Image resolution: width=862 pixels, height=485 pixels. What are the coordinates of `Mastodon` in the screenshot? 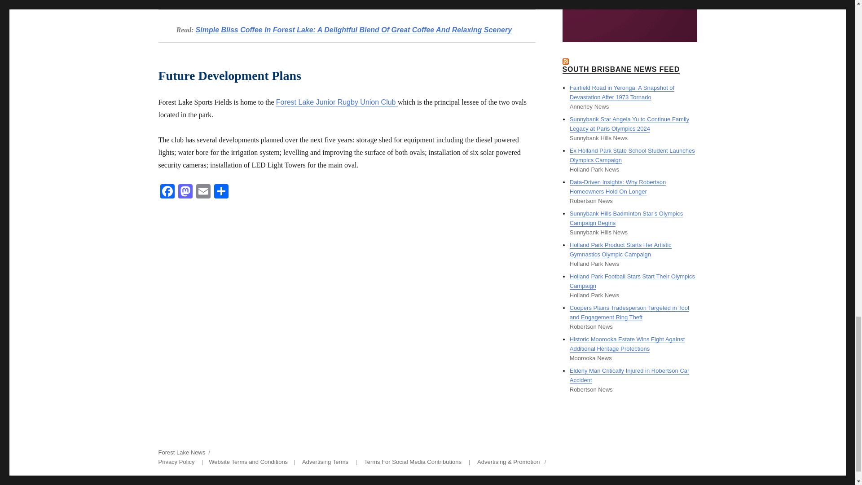 It's located at (185, 192).